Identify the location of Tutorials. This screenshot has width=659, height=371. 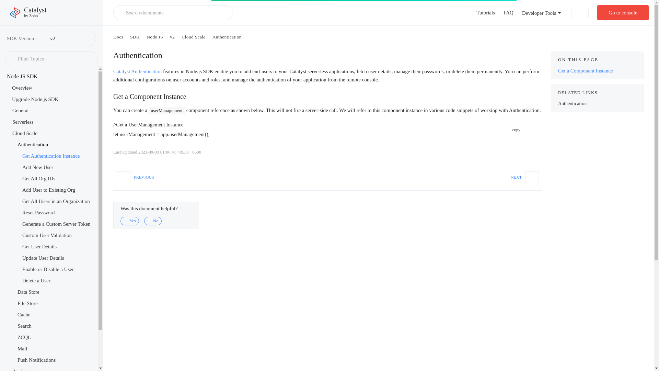
(508, 13).